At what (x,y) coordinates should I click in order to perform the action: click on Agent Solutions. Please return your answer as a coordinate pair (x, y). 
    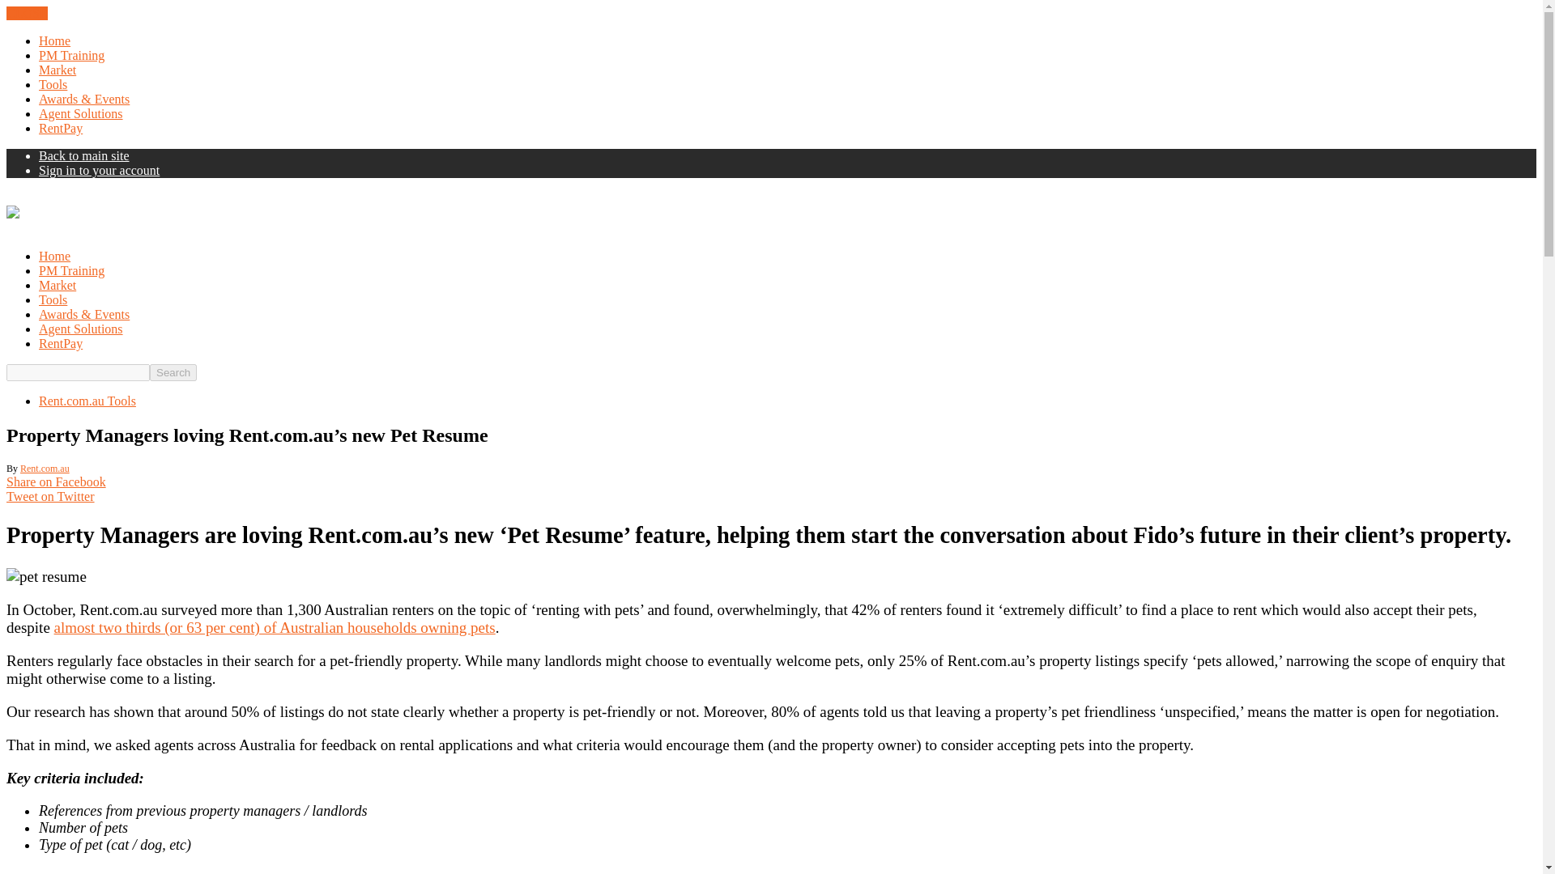
    Looking at the image, I should click on (81, 329).